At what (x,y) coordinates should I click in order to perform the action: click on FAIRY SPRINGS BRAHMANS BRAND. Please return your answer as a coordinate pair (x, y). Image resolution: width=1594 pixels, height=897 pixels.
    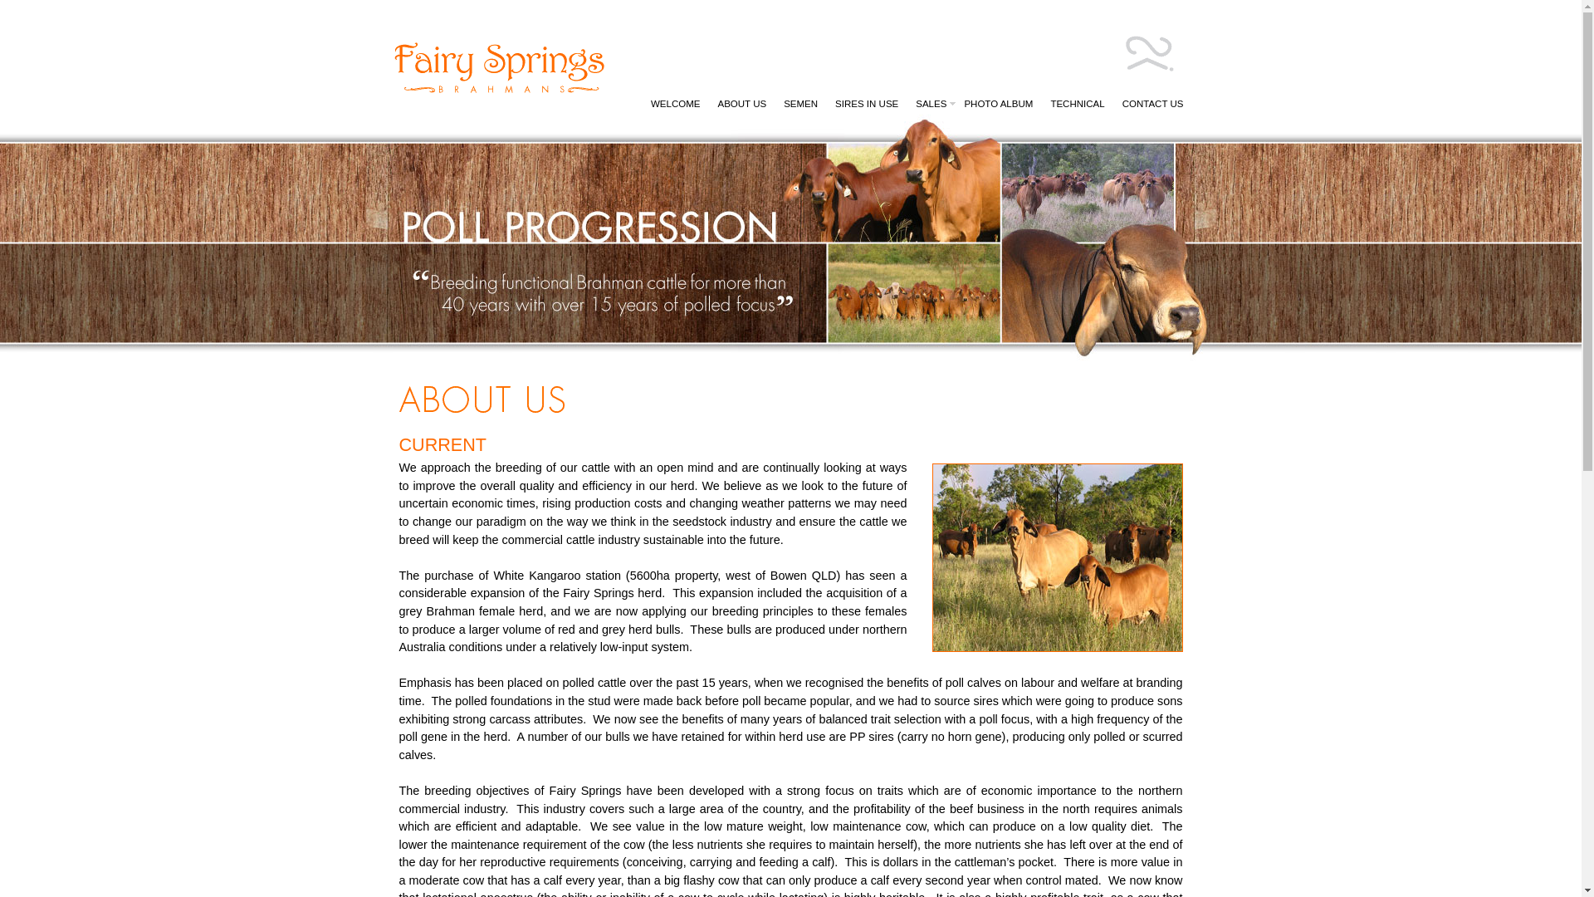
    Looking at the image, I should click on (1149, 37).